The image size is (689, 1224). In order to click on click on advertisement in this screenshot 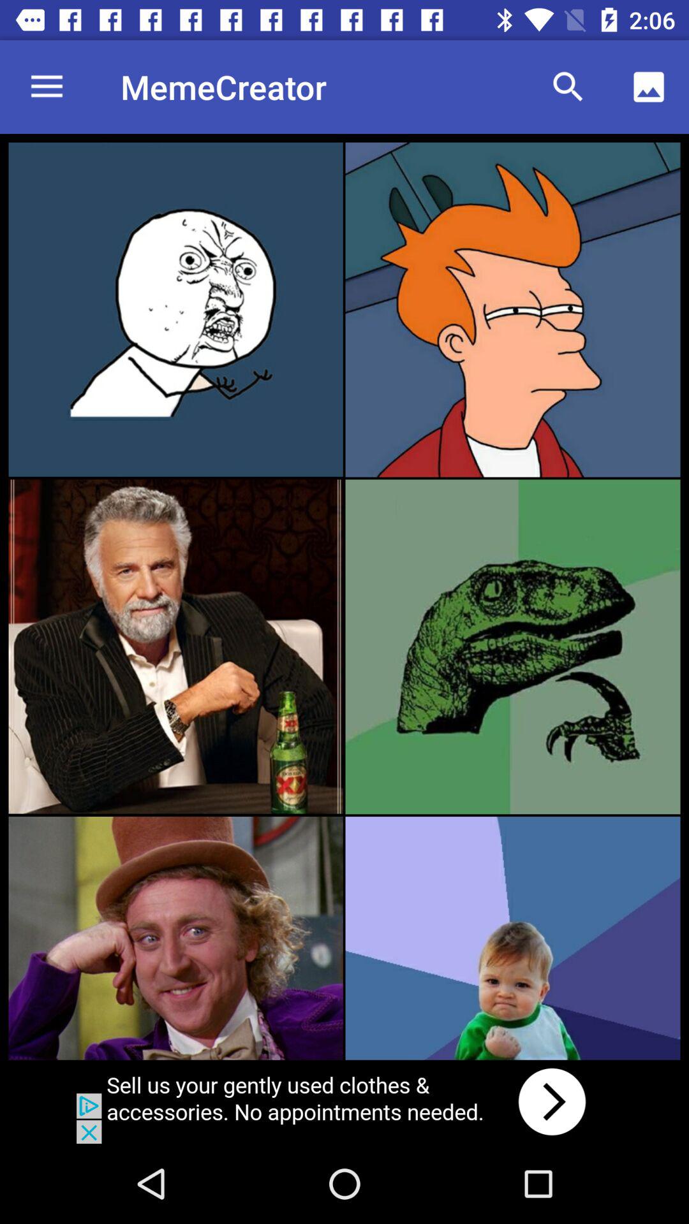, I will do `click(344, 1102)`.